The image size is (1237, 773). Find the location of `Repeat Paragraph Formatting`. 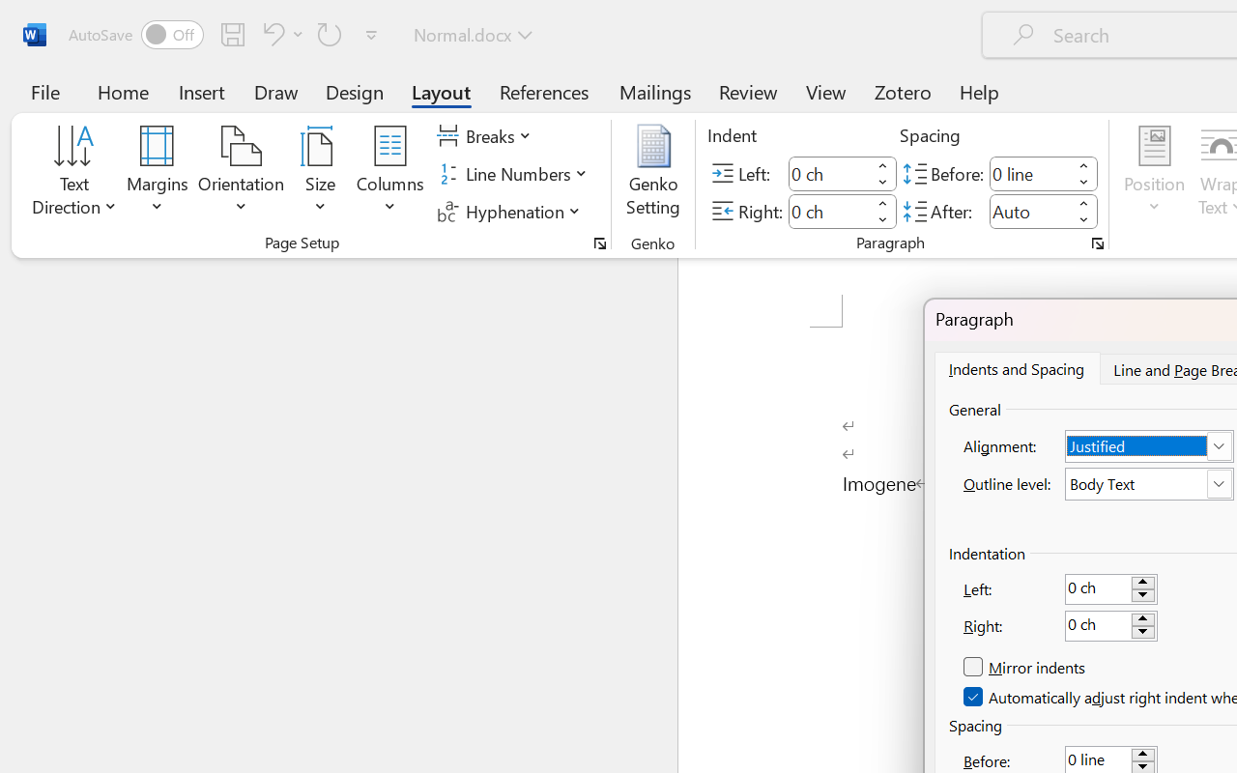

Repeat Paragraph Formatting is located at coordinates (330, 34).